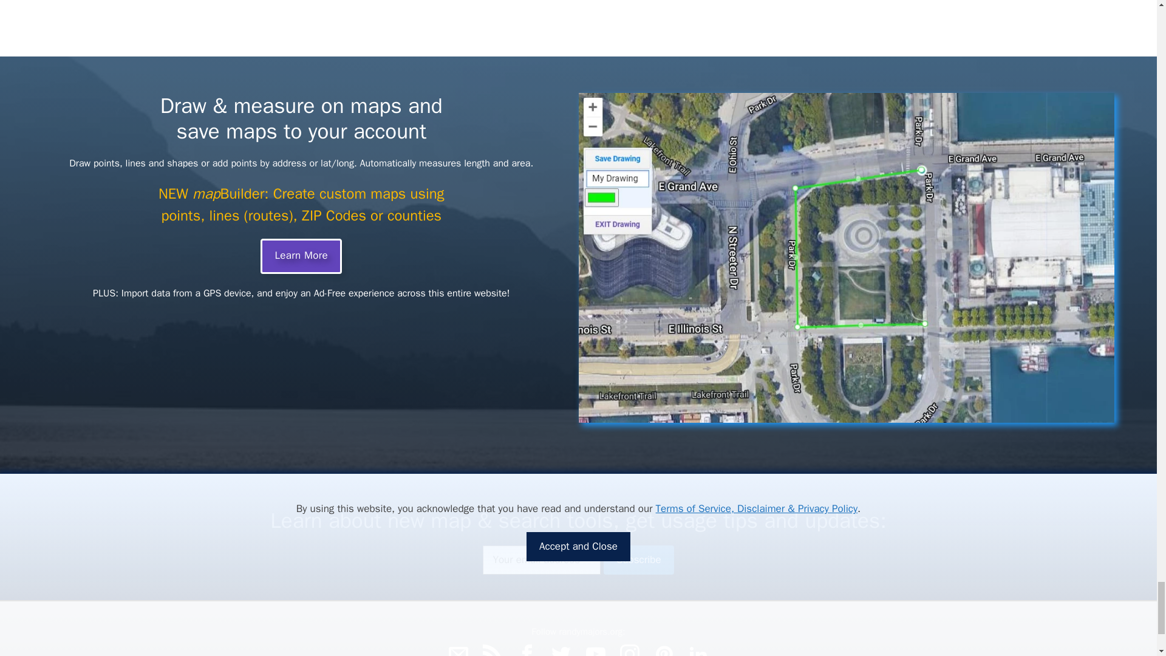 The image size is (1166, 656). I want to click on Subscribe to randymajors.org Research Hub updates by email, so click(459, 650).